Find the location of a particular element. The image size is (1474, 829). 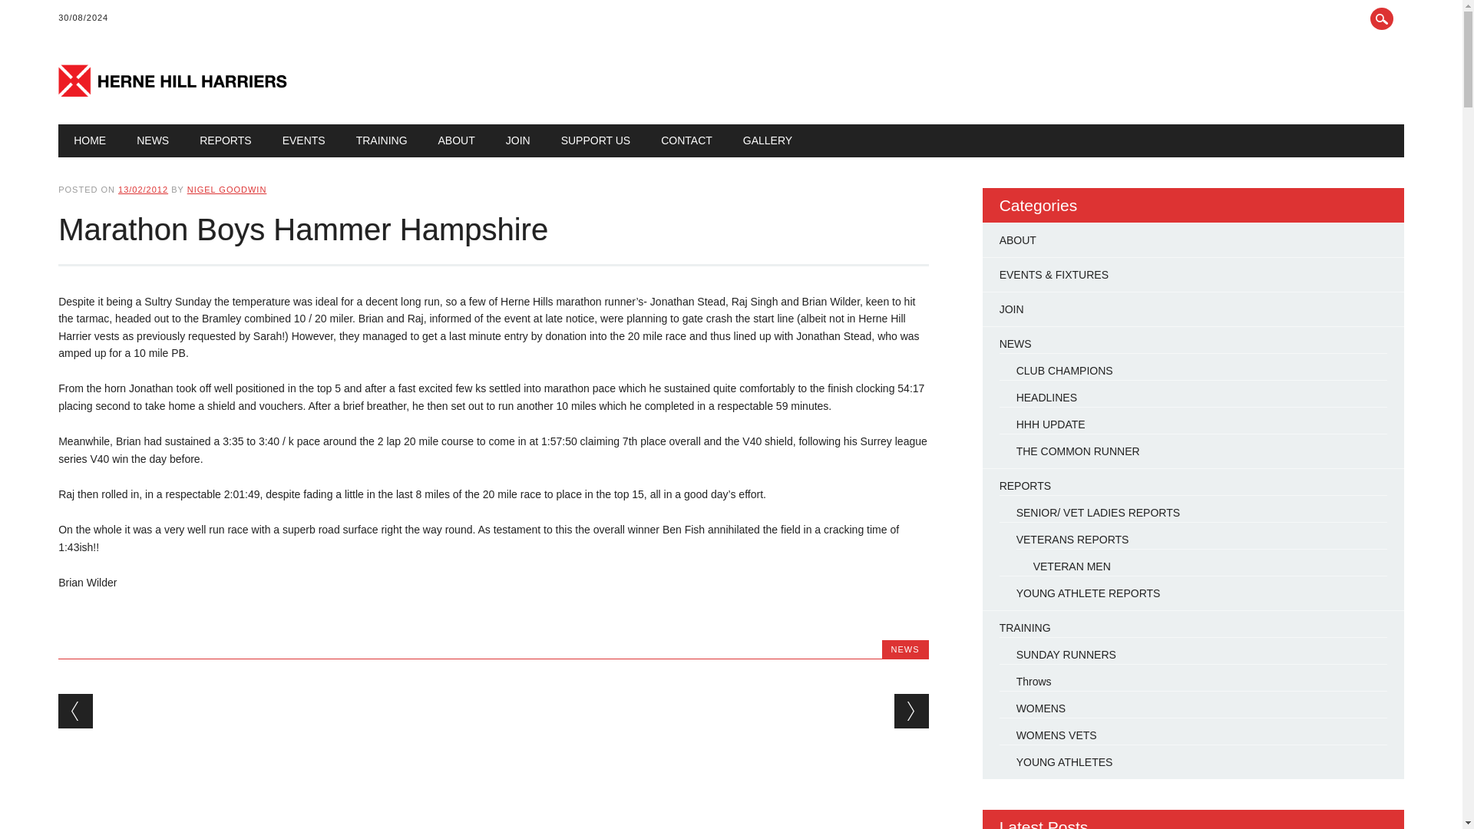

REPORTS is located at coordinates (226, 140).